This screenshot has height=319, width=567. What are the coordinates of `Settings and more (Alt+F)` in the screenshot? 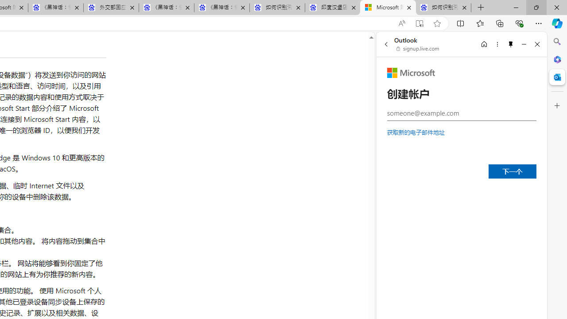 It's located at (539, 23).